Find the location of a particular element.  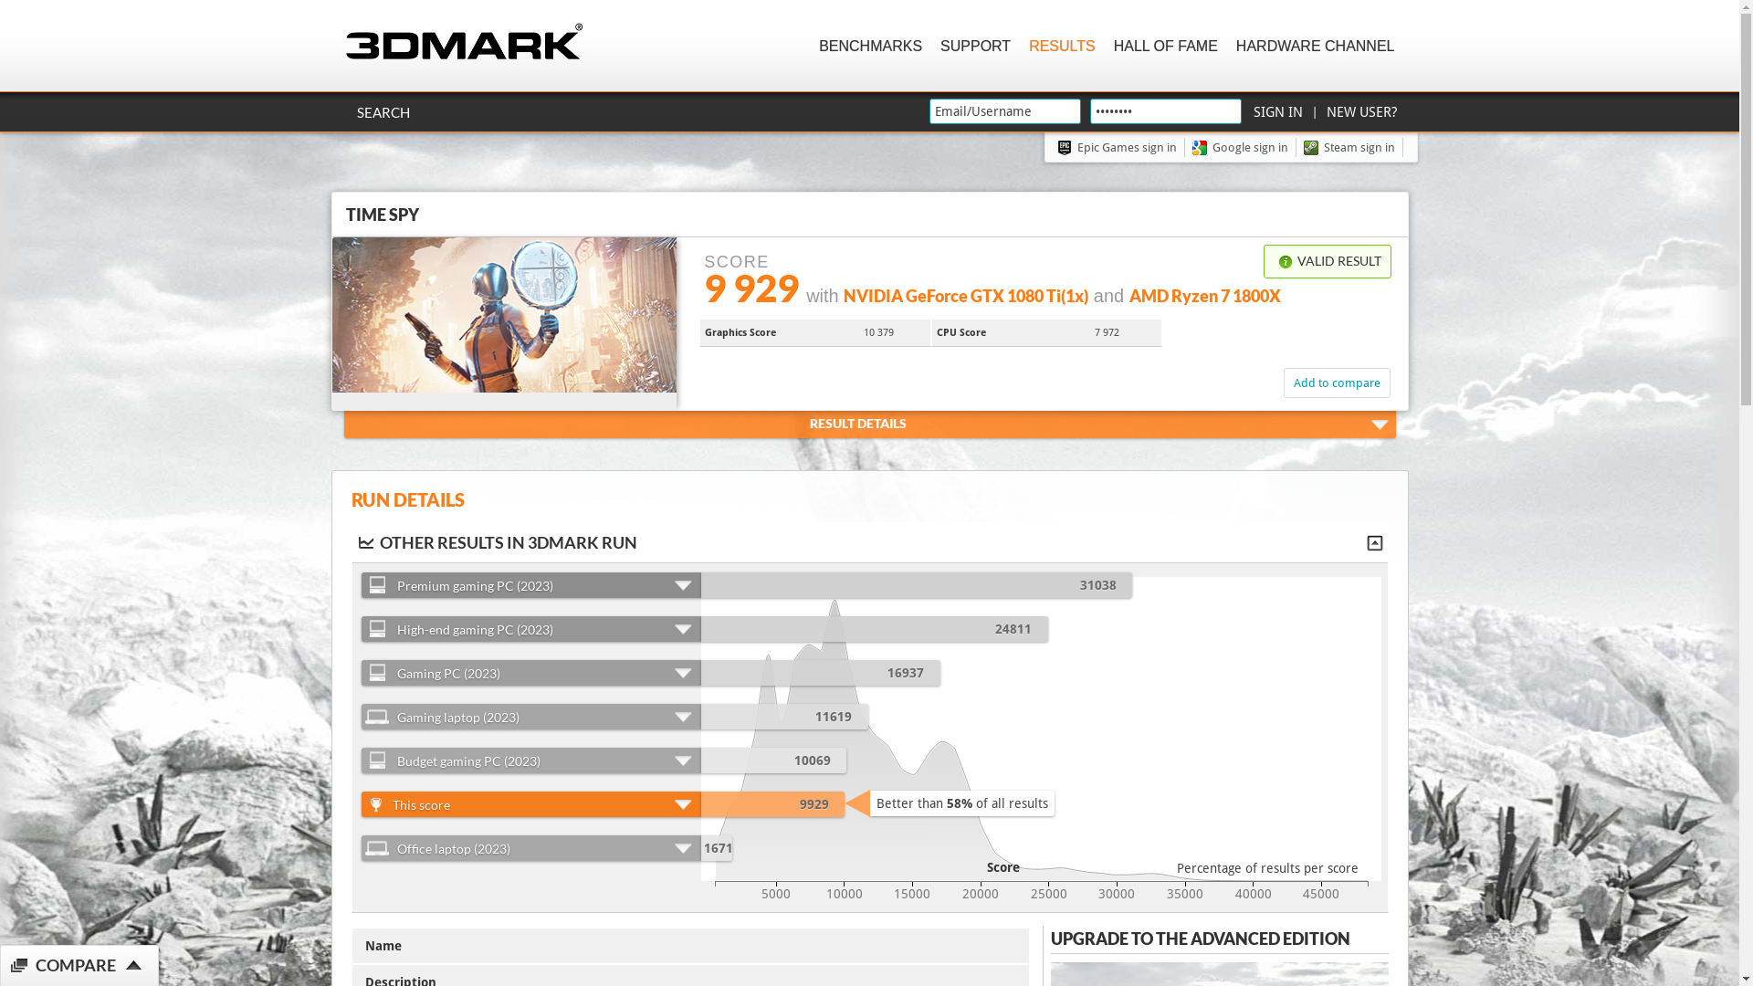

Password is located at coordinates (1166, 111).